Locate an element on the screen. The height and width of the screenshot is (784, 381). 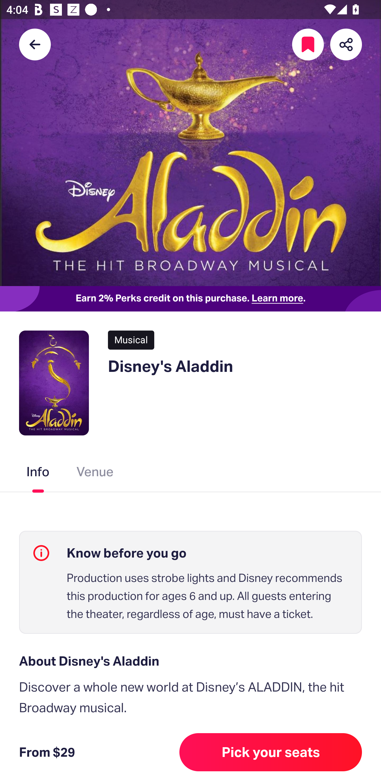
Venue is located at coordinates (95, 473).